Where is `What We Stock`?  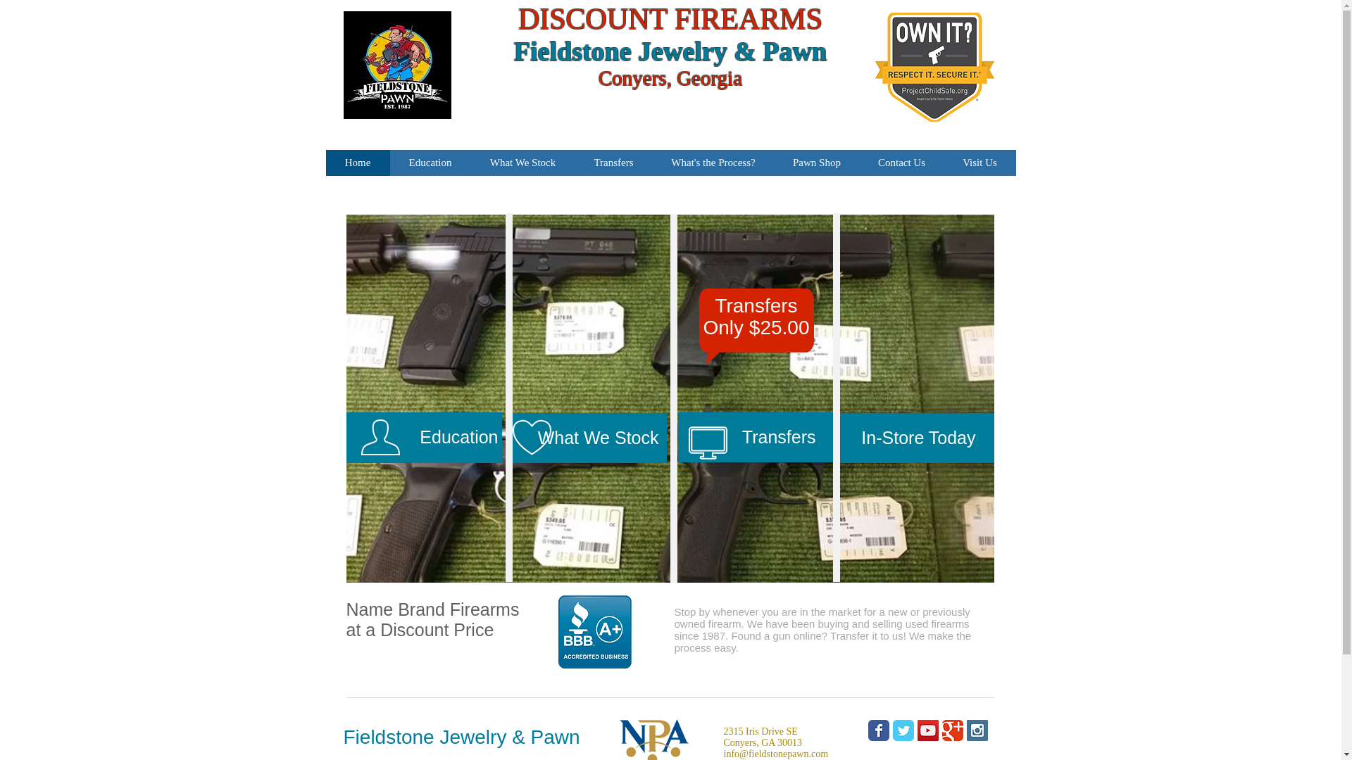
What We Stock is located at coordinates (587, 438).